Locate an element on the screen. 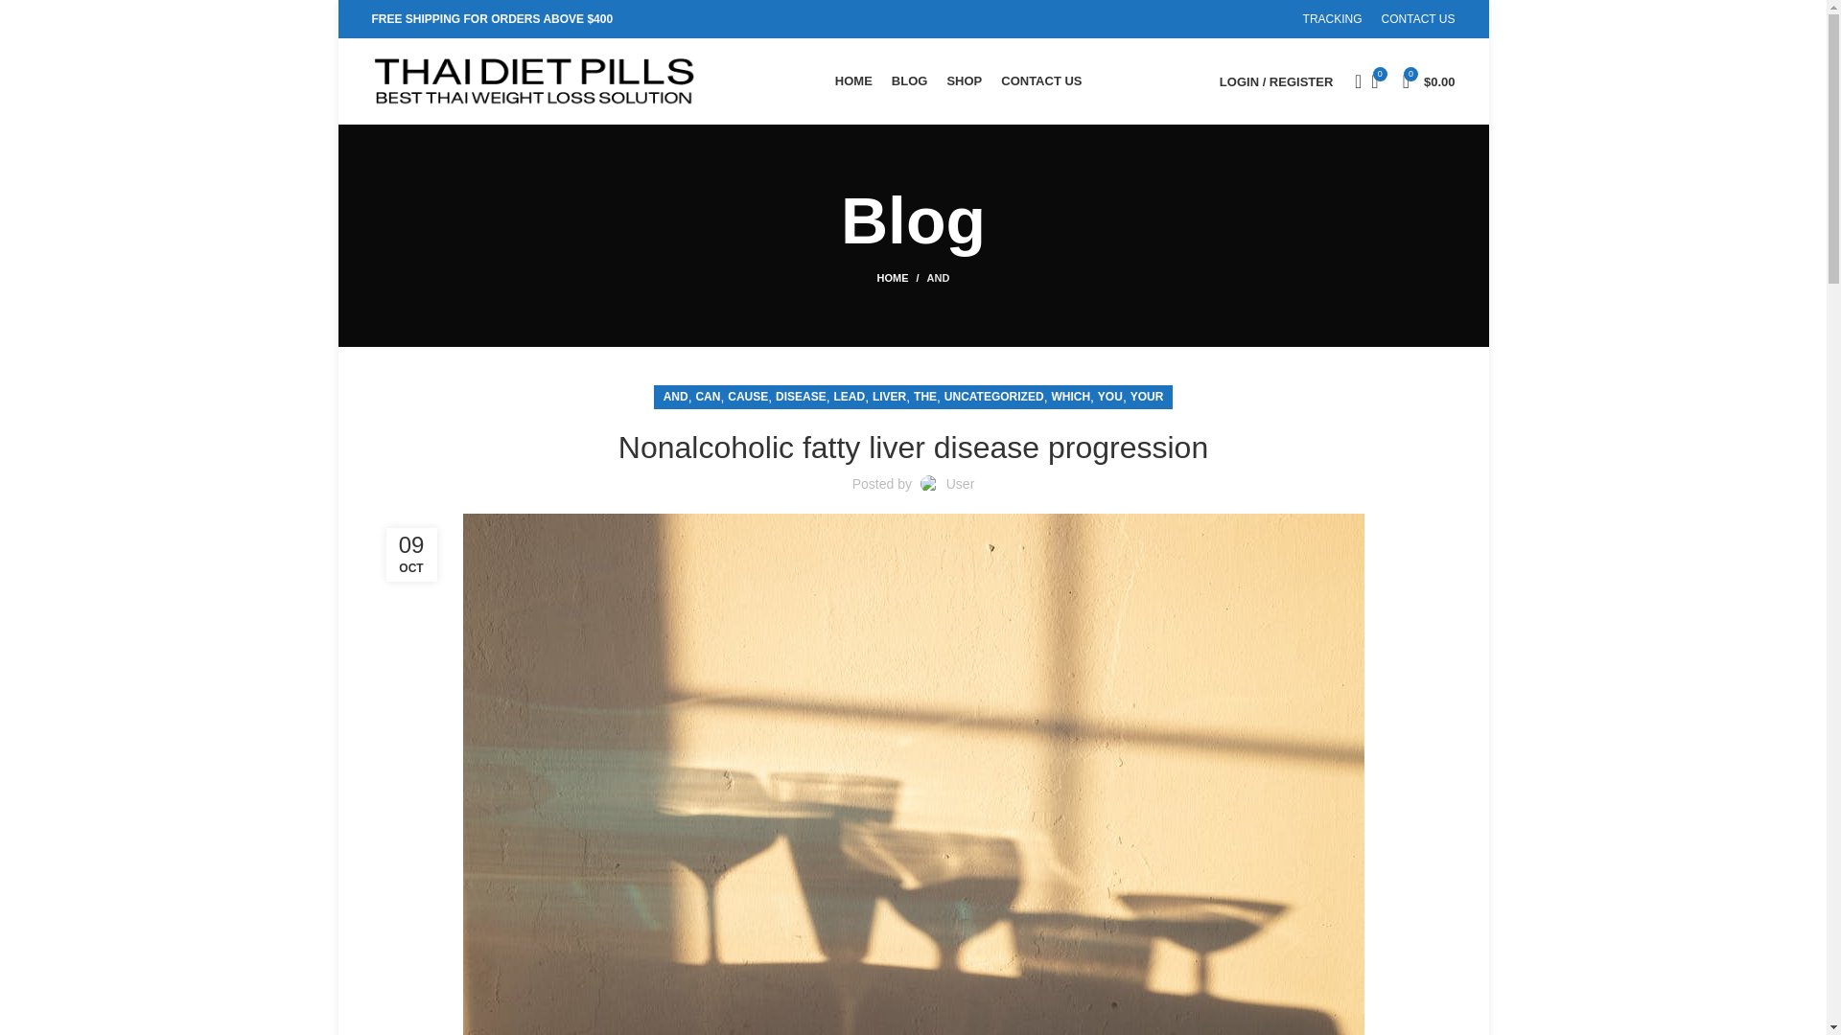 The image size is (1841, 1035). User is located at coordinates (961, 483).